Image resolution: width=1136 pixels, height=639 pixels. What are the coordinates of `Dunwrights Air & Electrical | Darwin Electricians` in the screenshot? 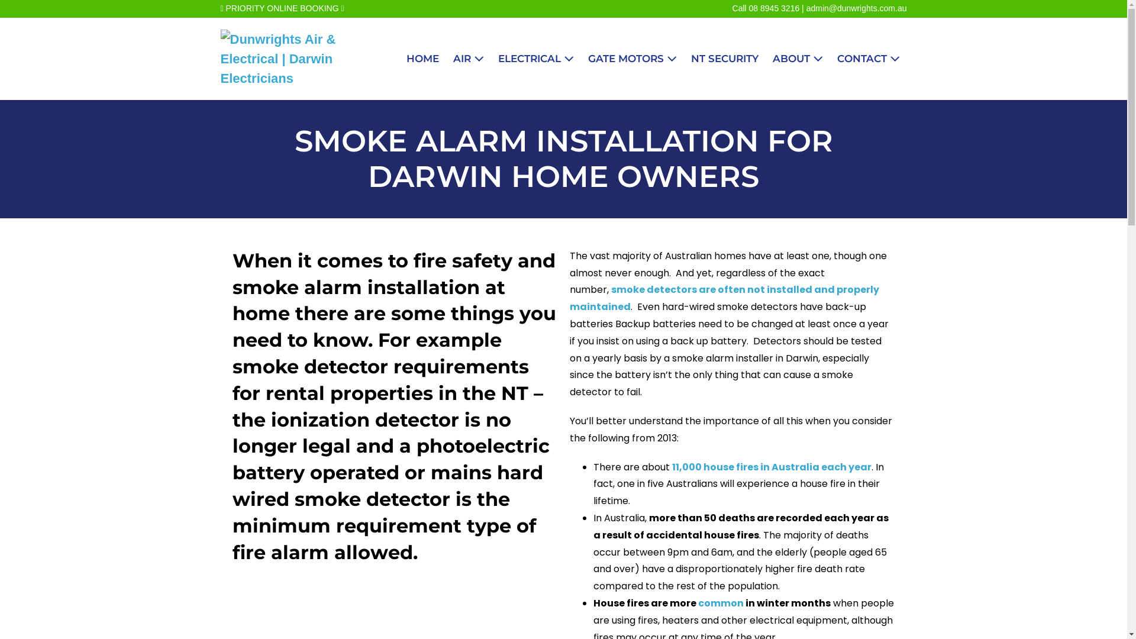 It's located at (306, 59).